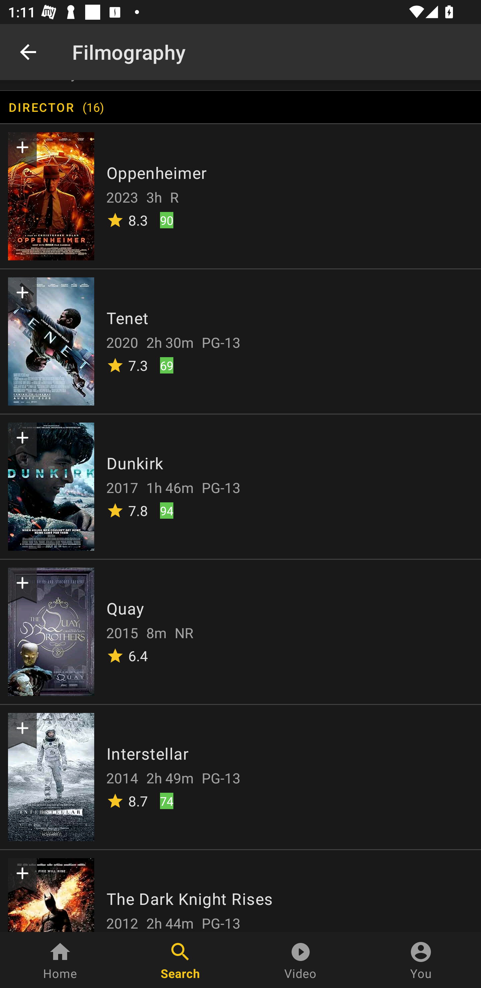 The image size is (481, 988). Describe the element at coordinates (240, 196) in the screenshot. I see `Oppenheimer 2023 3h R 8.3 90` at that location.